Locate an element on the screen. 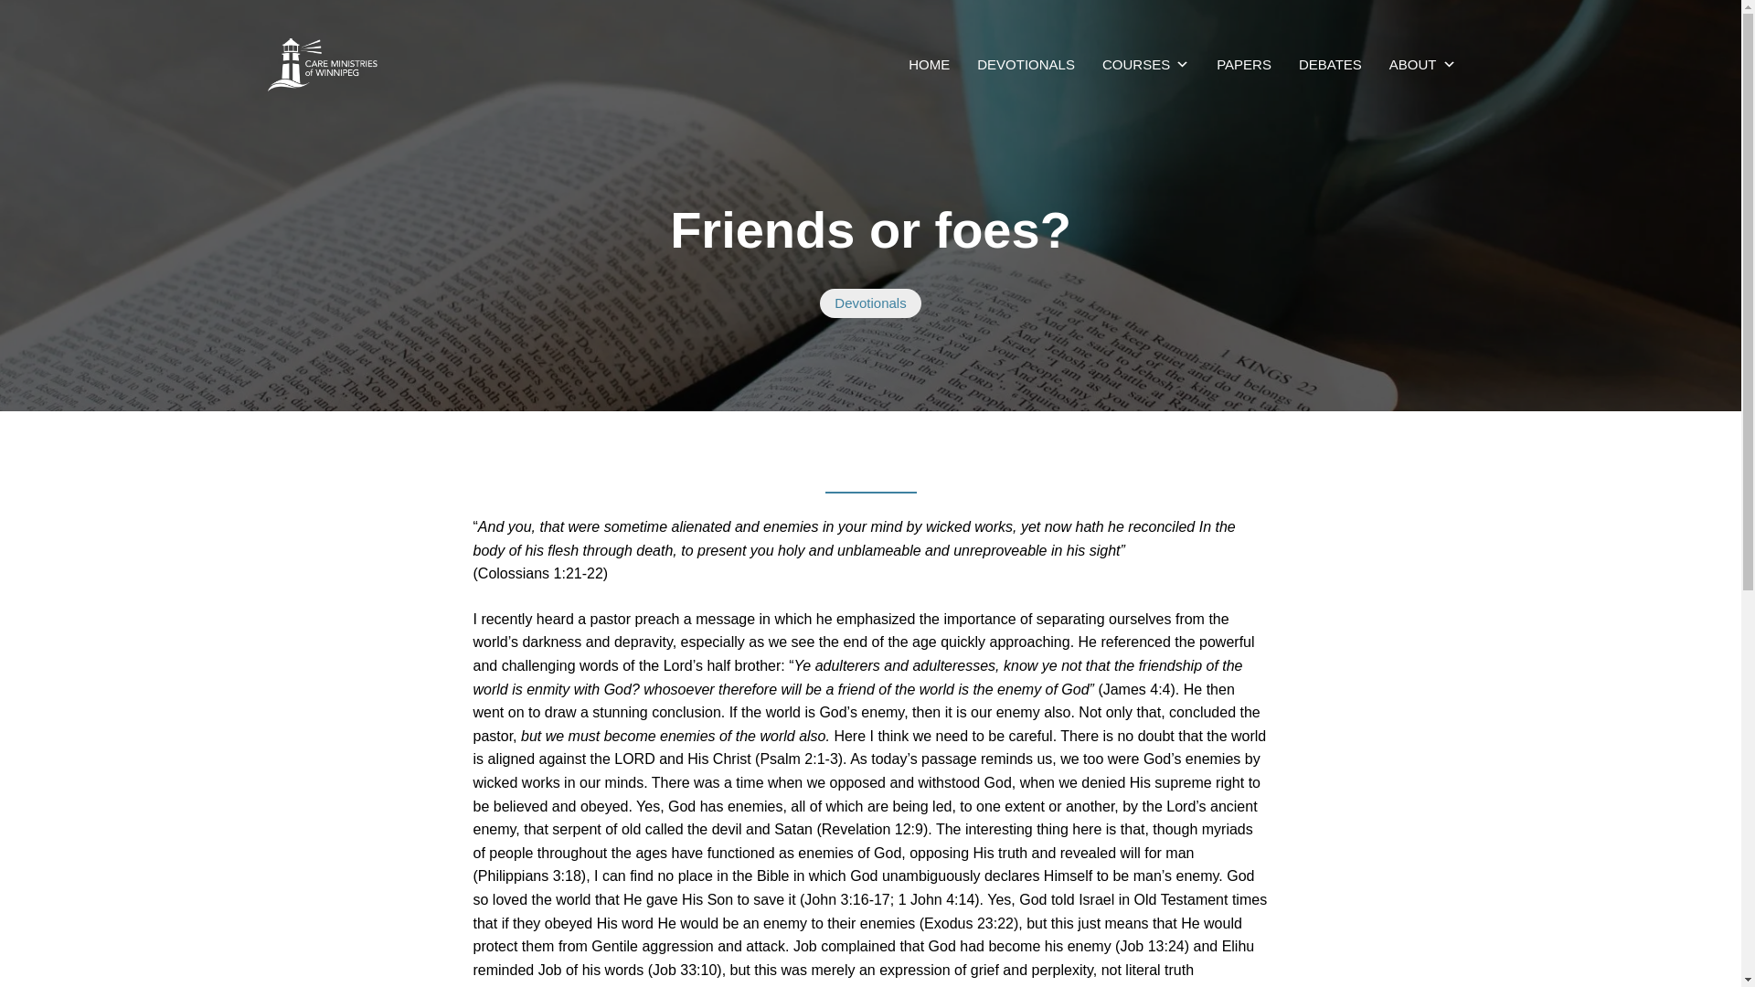  PAPERS is located at coordinates (1243, 64).